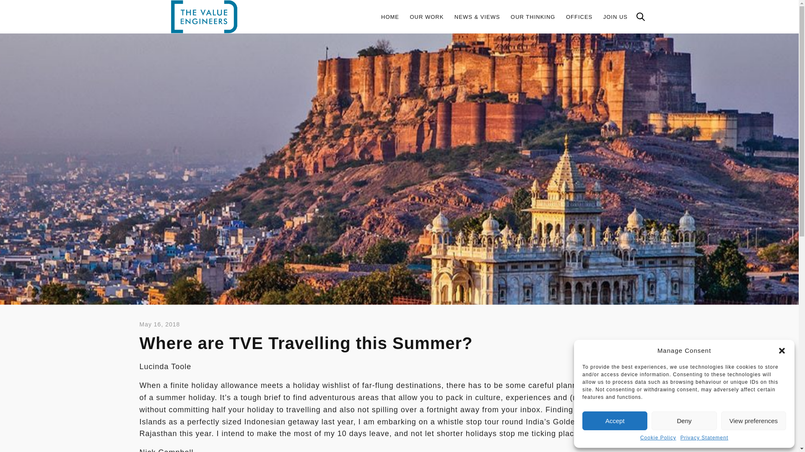  Describe the element at coordinates (704, 438) in the screenshot. I see `Privacy Statement` at that location.